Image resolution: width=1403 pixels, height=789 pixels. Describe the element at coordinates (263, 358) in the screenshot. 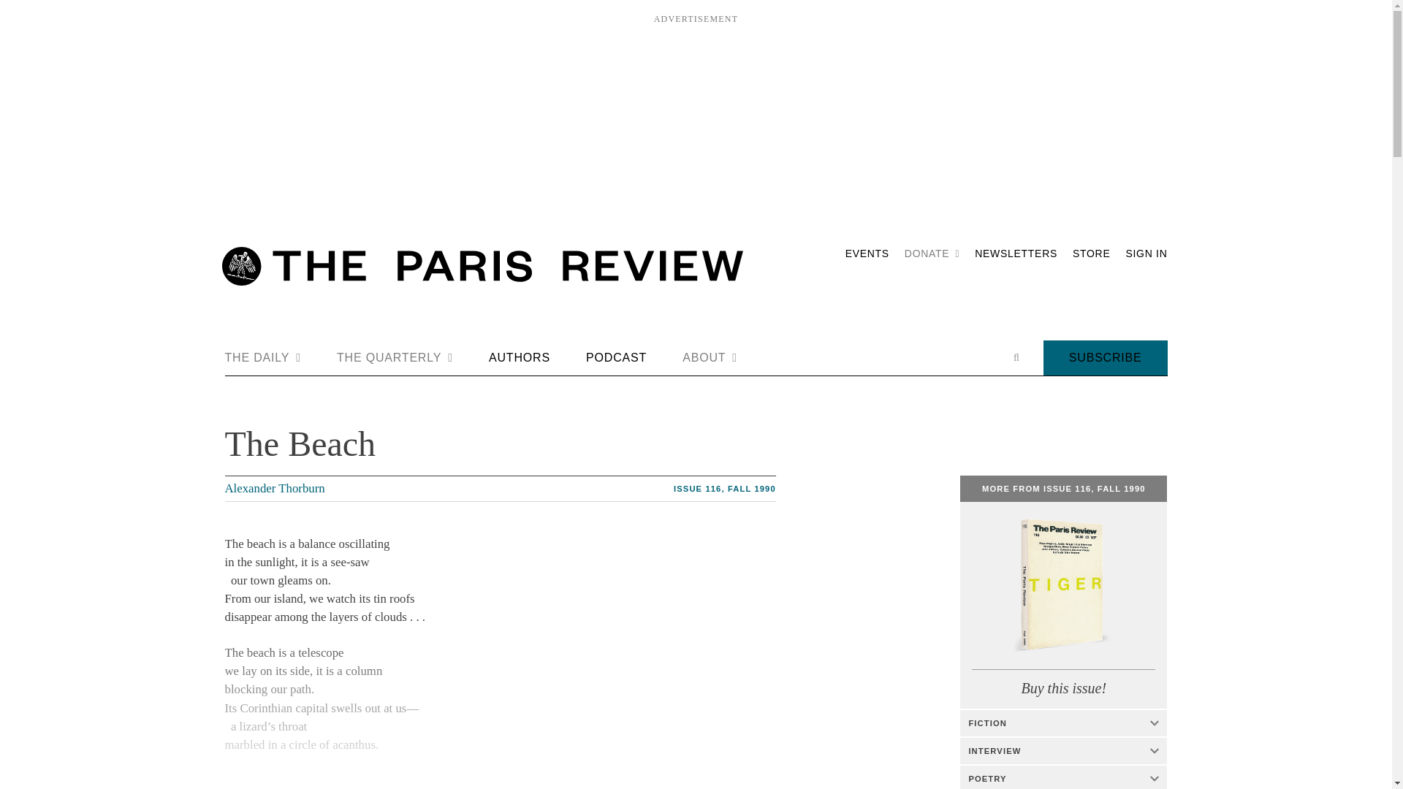

I see `THE DAILY` at that location.